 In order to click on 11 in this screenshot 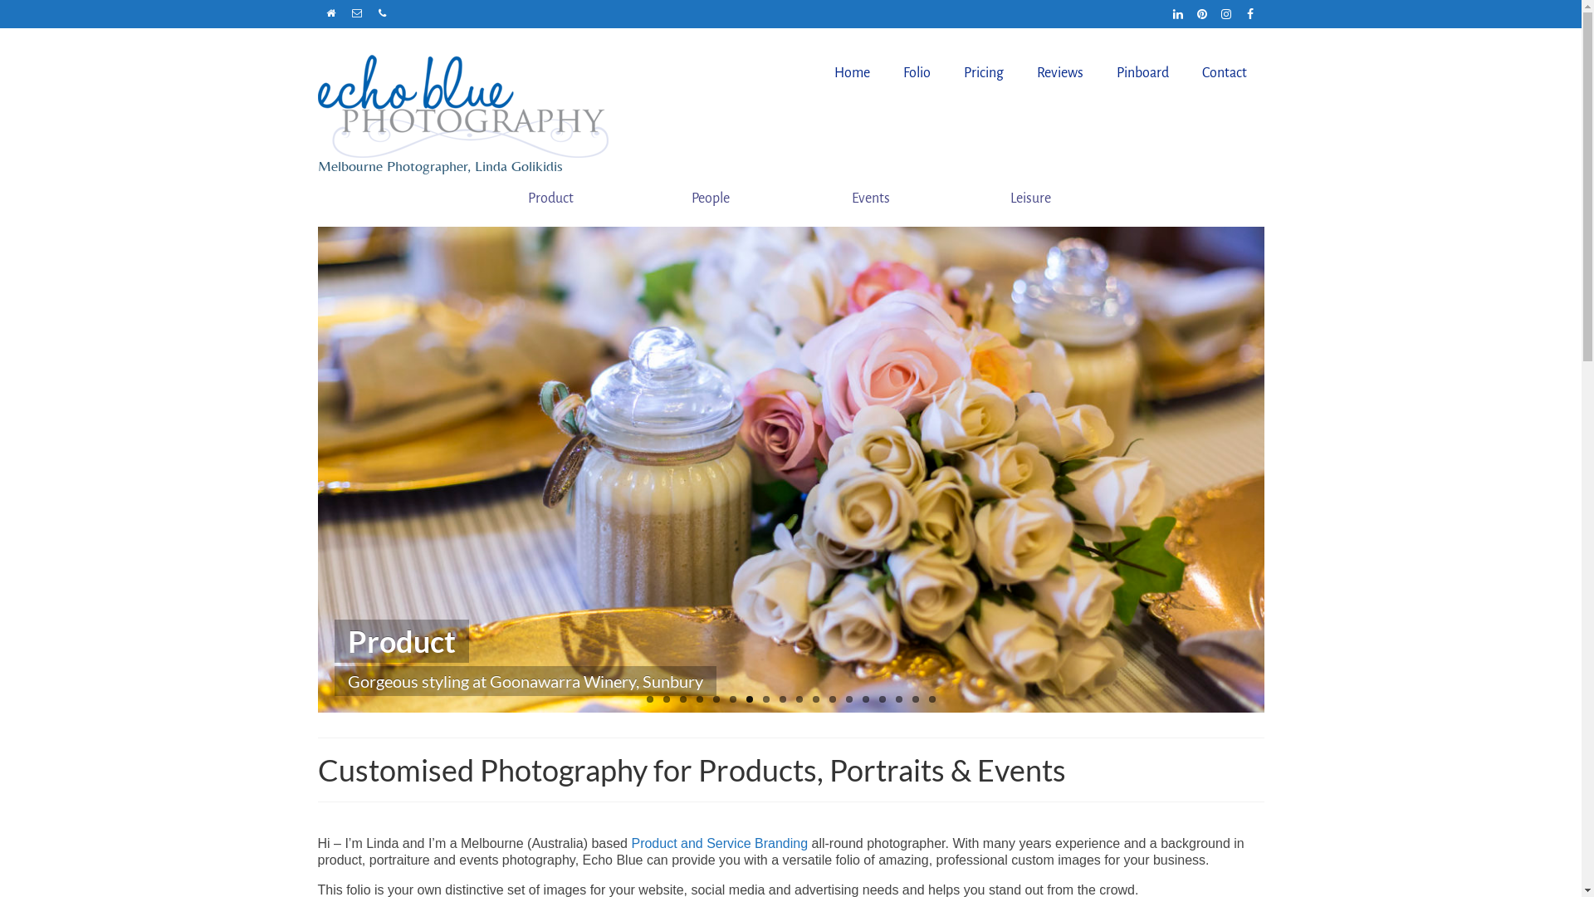, I will do `click(815, 699)`.